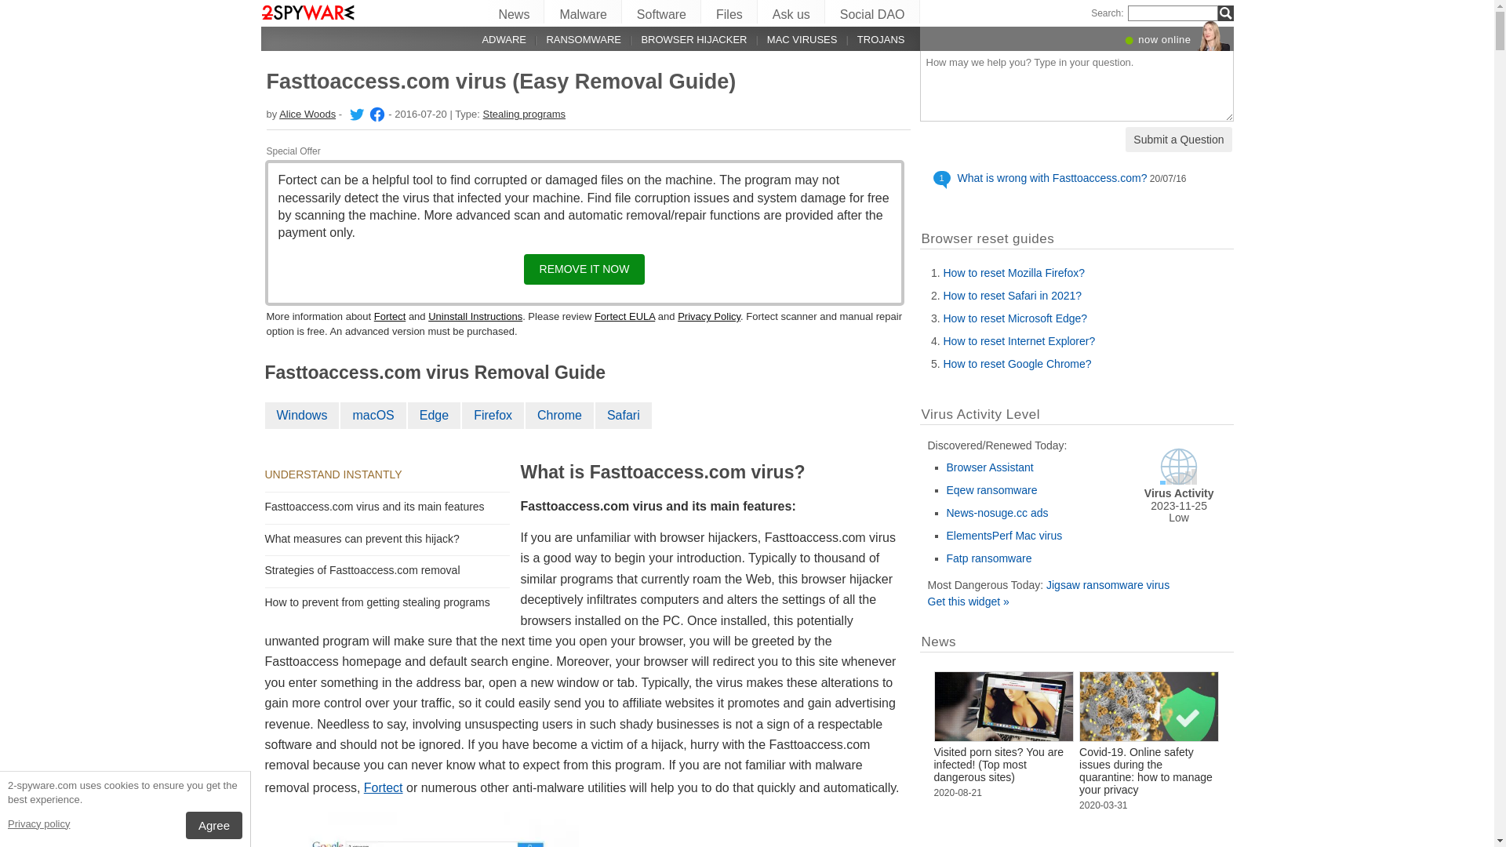 This screenshot has height=847, width=1506. What do you see at coordinates (997, 513) in the screenshot?
I see `News-nosuge.cc ads` at bounding box center [997, 513].